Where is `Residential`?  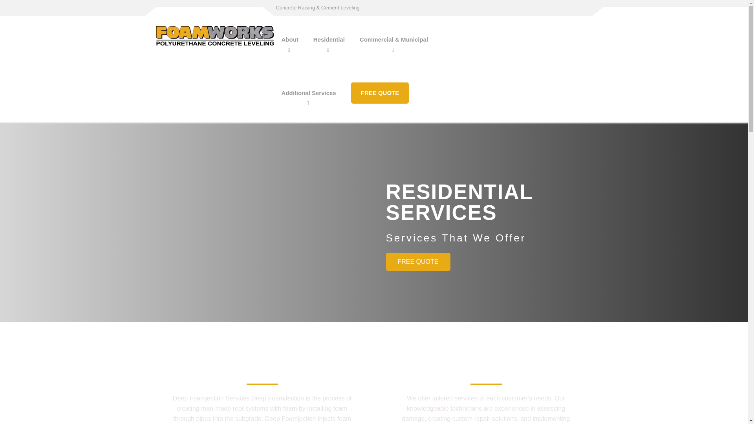
Residential is located at coordinates (329, 39).